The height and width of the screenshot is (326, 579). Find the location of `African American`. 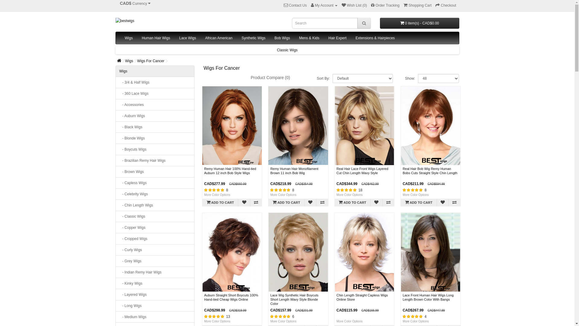

African American is located at coordinates (219, 38).